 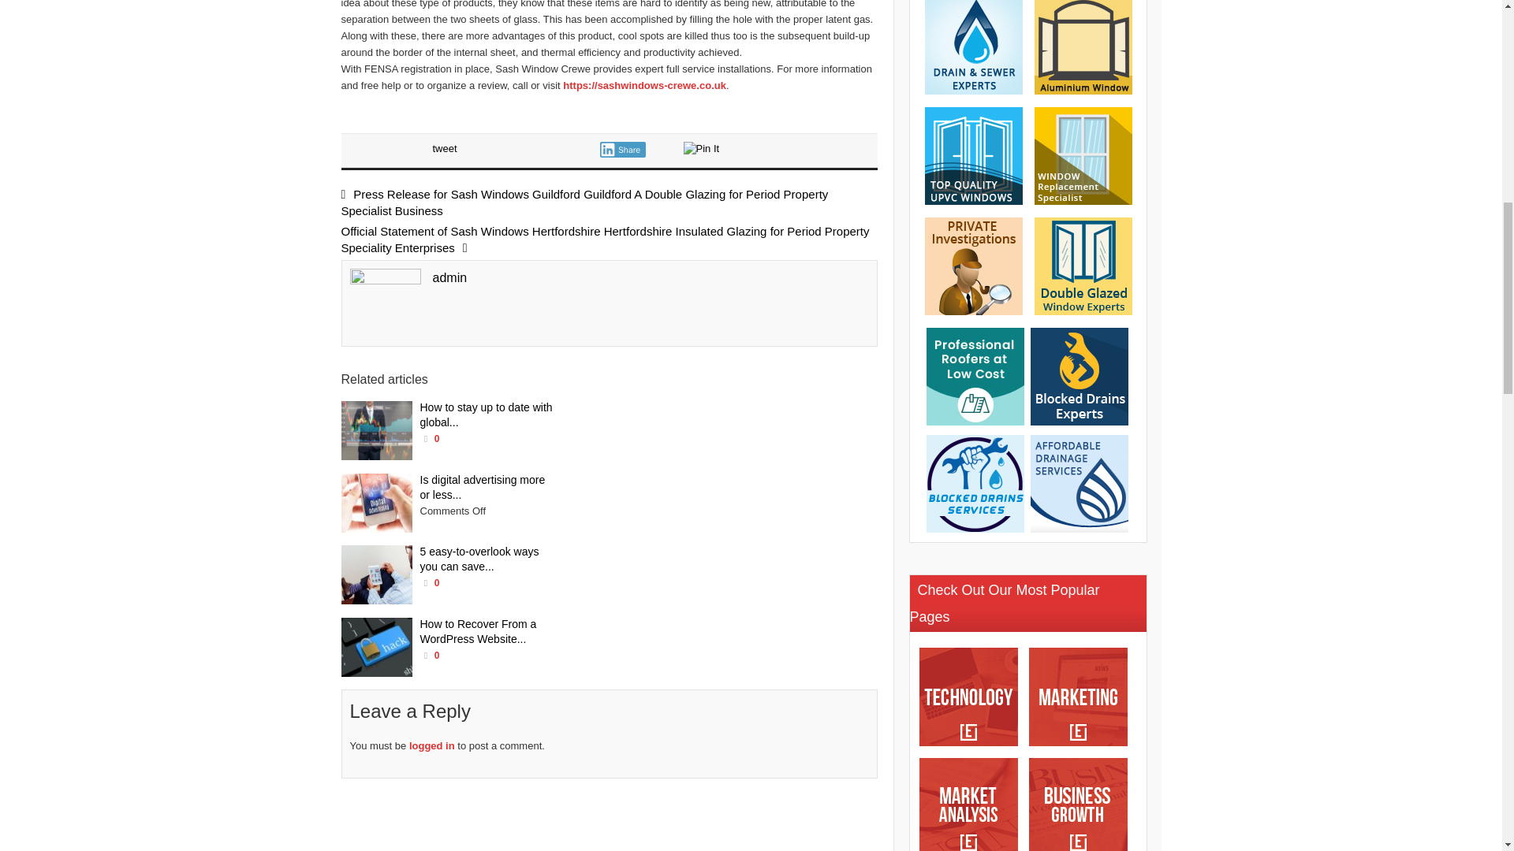 What do you see at coordinates (376, 647) in the screenshot?
I see `How to Recover From a WordPress Website Attack` at bounding box center [376, 647].